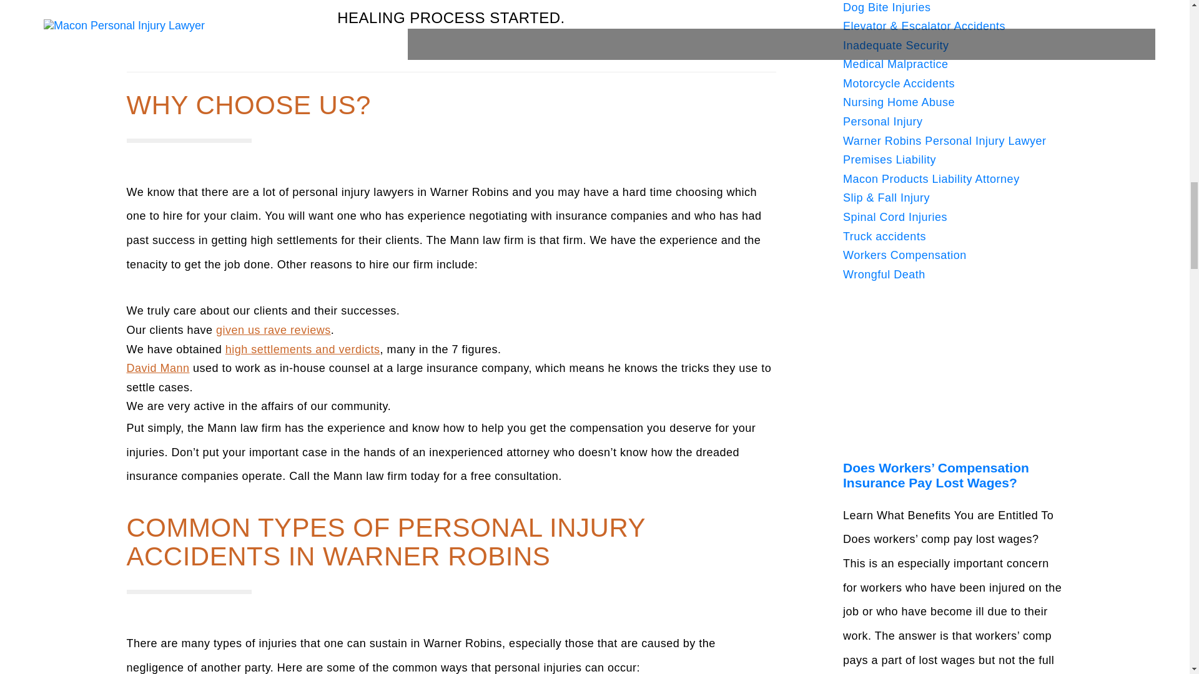  What do you see at coordinates (273, 330) in the screenshot?
I see `given us rave reviews` at bounding box center [273, 330].